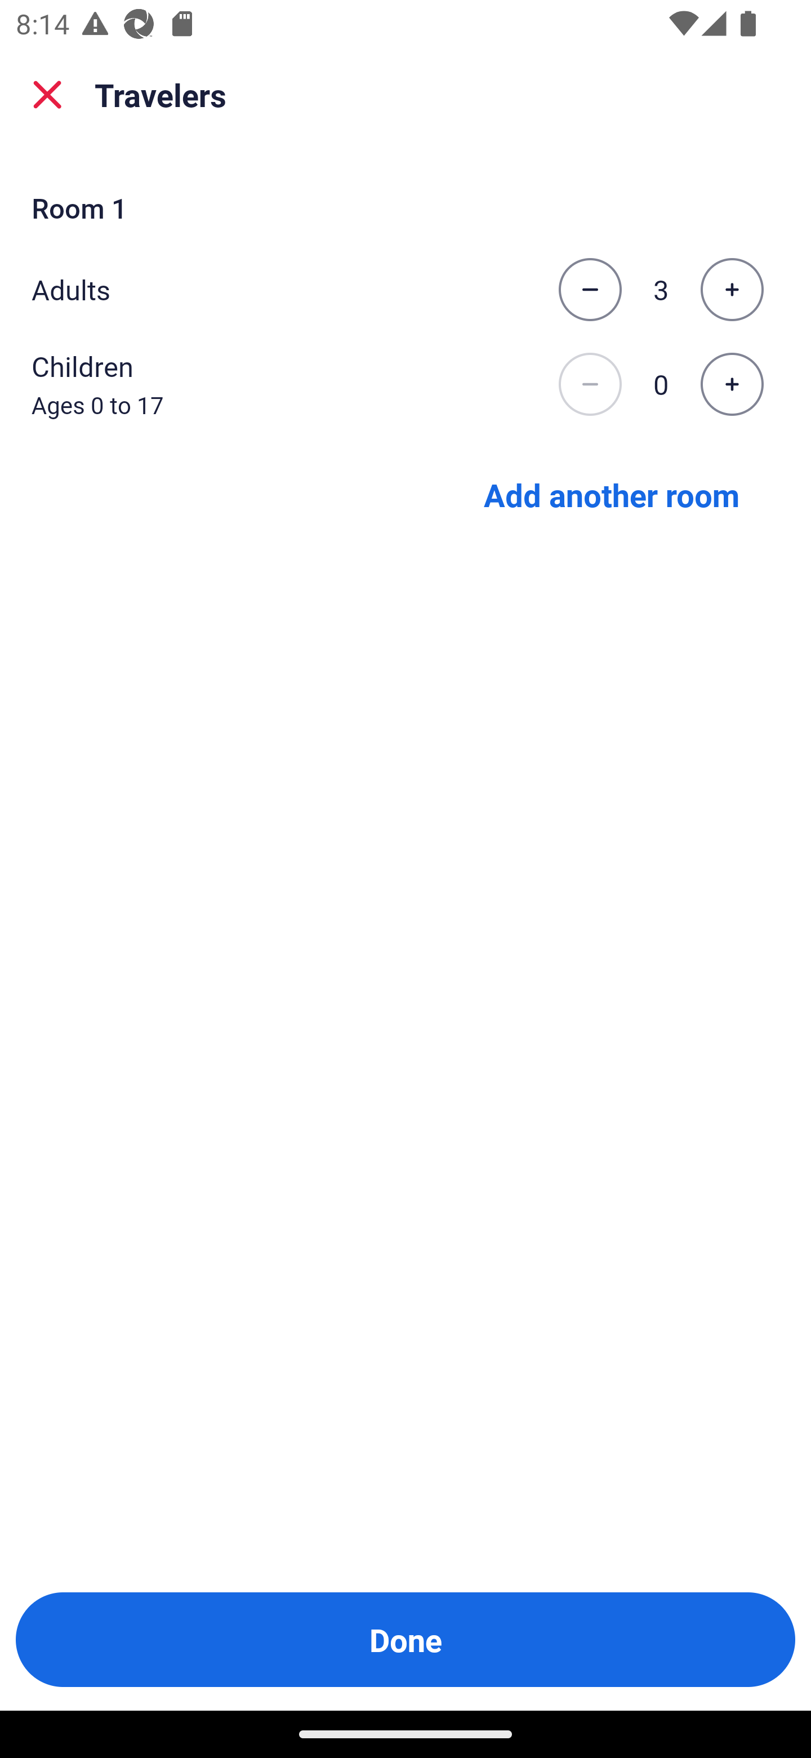  Describe the element at coordinates (590, 385) in the screenshot. I see `Decrease the number of children` at that location.